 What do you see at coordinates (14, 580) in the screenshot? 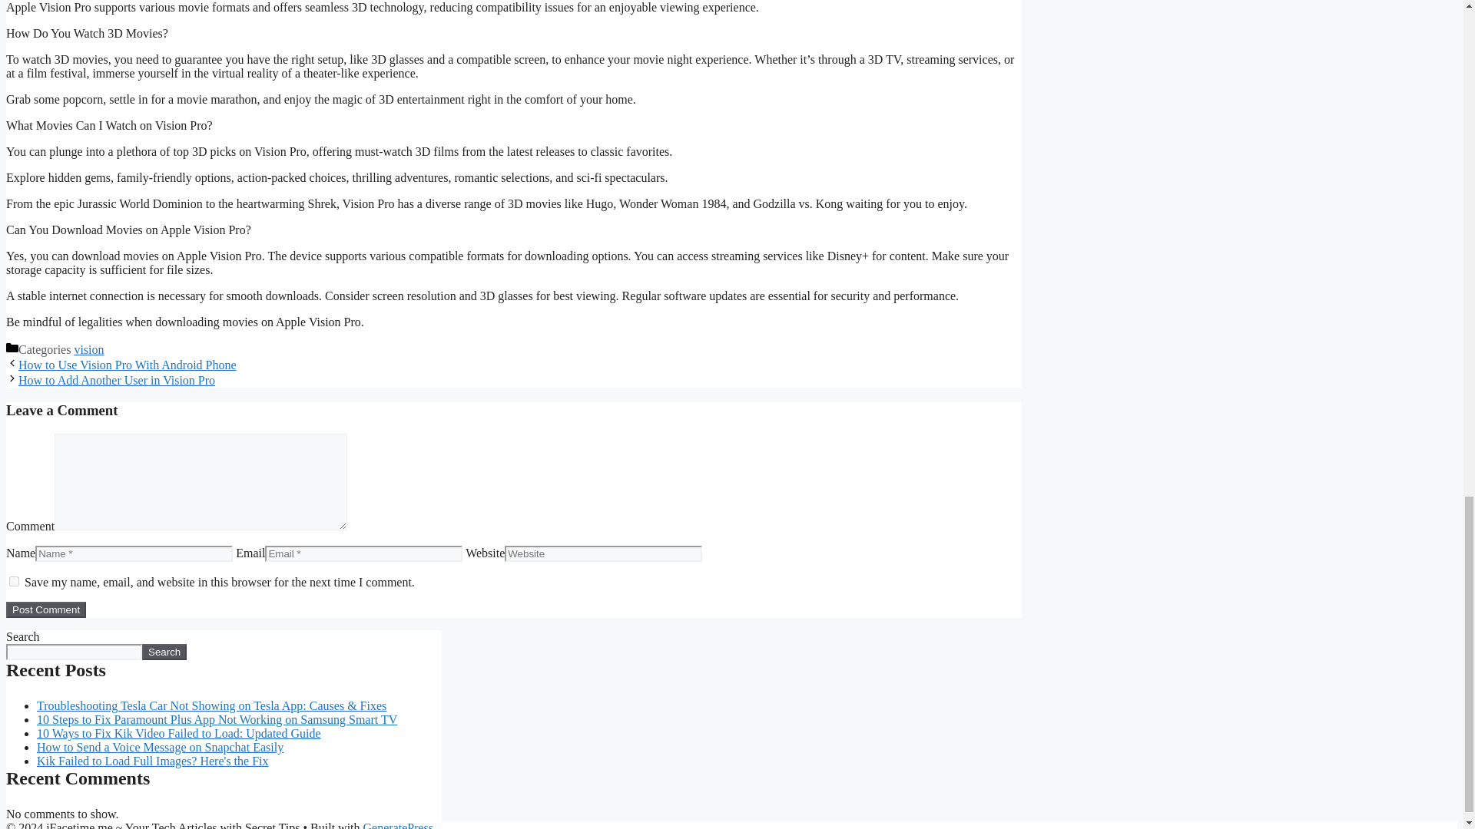
I see `yes` at bounding box center [14, 580].